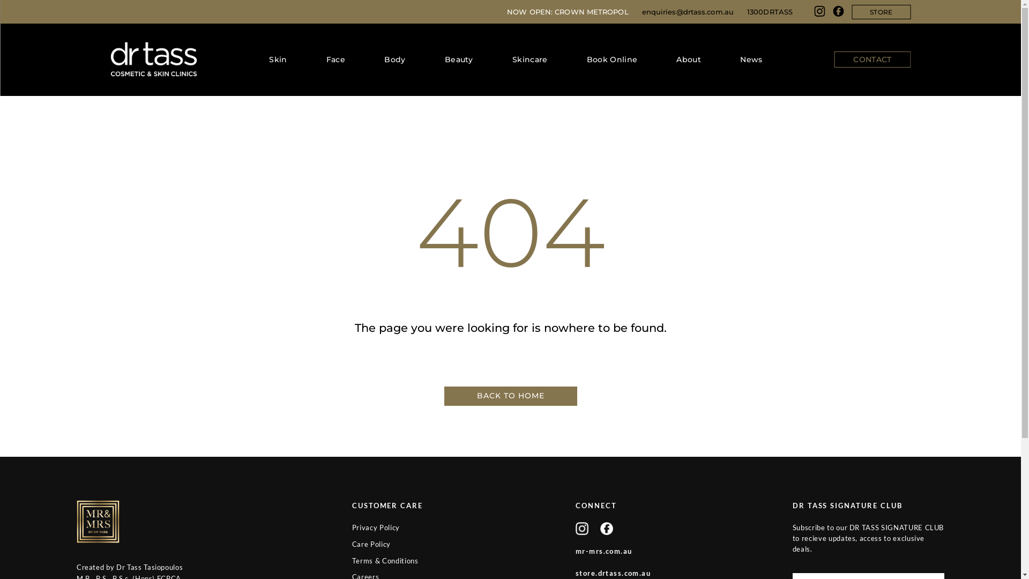 This screenshot has height=579, width=1029. What do you see at coordinates (881, 12) in the screenshot?
I see `STORE` at bounding box center [881, 12].